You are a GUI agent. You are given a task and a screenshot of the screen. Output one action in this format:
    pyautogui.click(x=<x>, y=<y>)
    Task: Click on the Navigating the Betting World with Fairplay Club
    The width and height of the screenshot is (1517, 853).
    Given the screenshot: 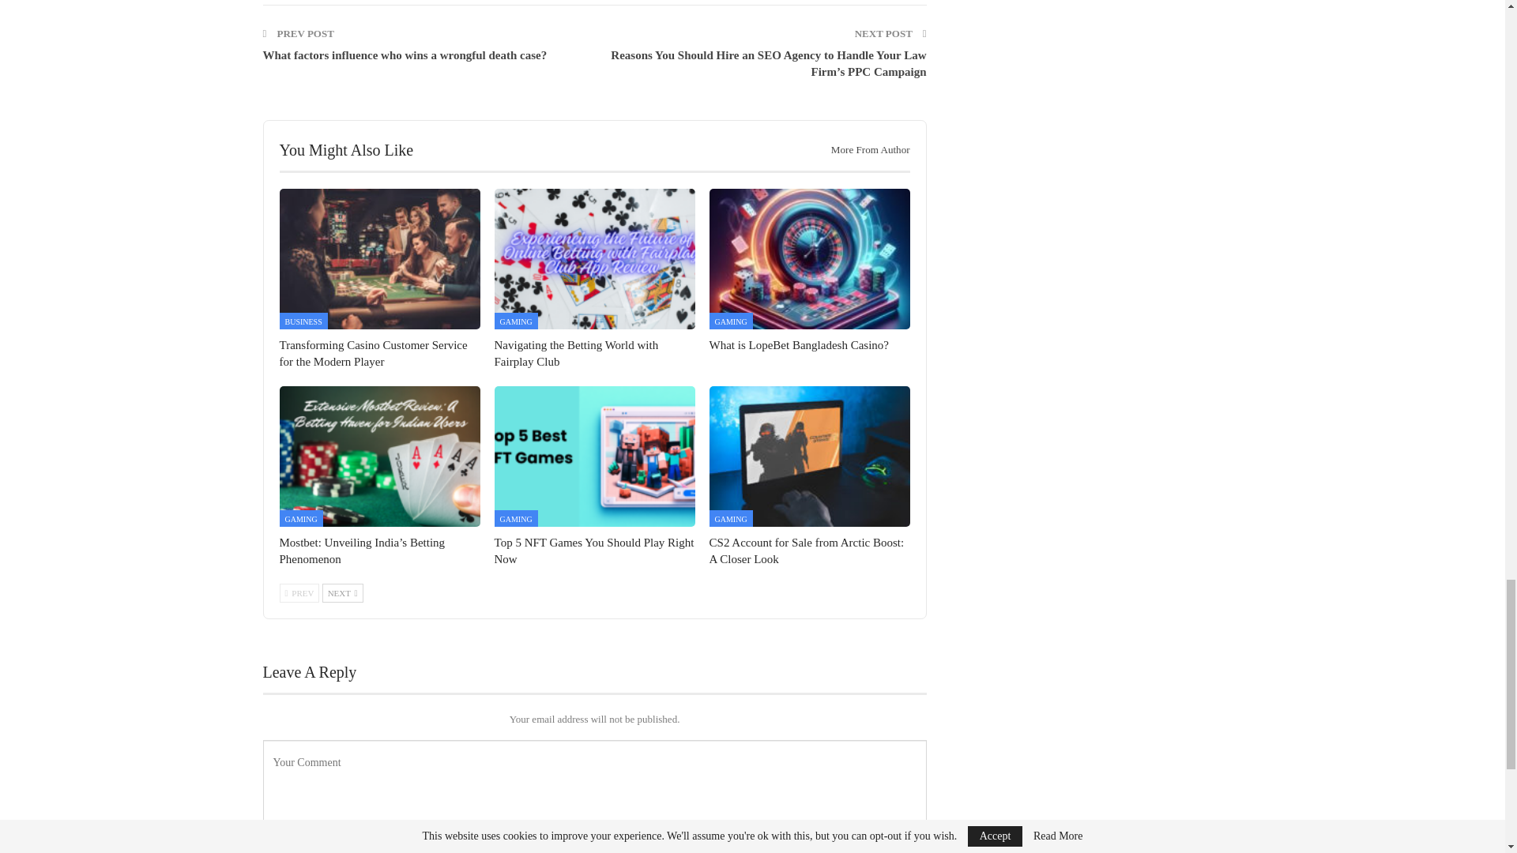 What is the action you would take?
    pyautogui.click(x=576, y=352)
    